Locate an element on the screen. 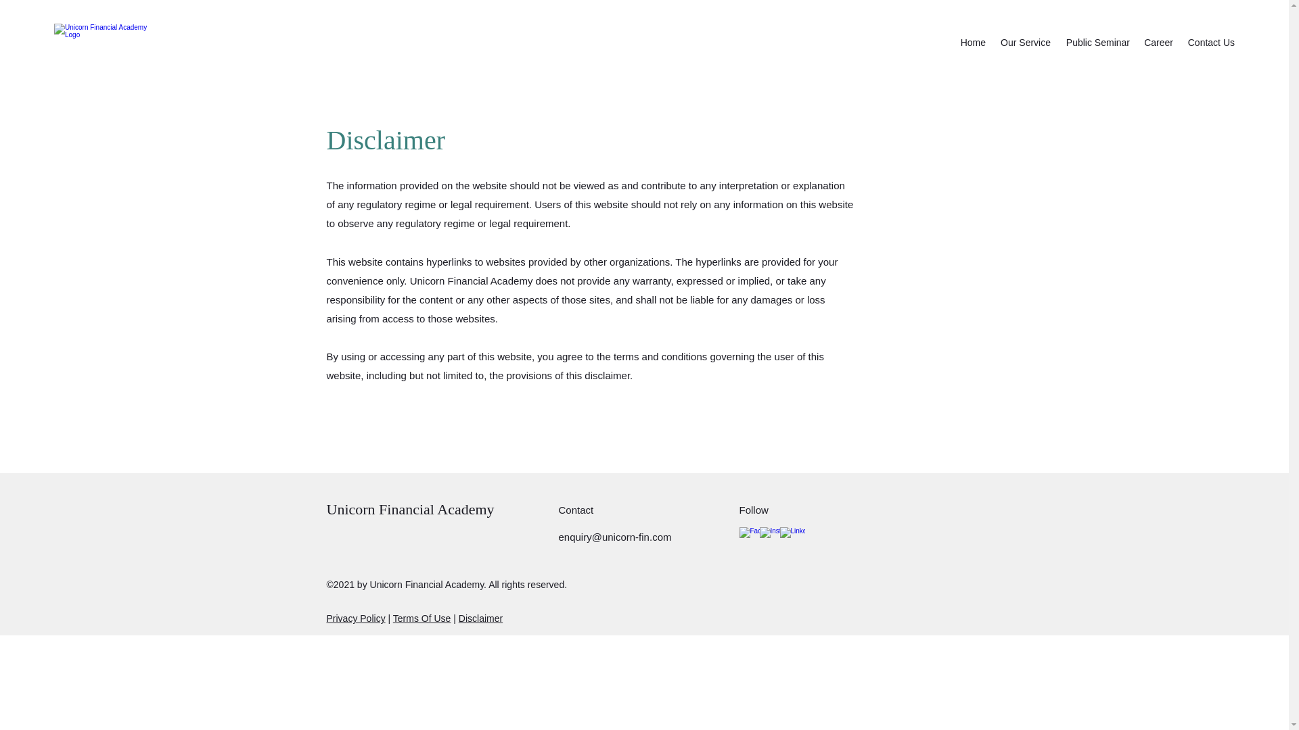 The height and width of the screenshot is (730, 1299). Privacy Policy is located at coordinates (355, 618).